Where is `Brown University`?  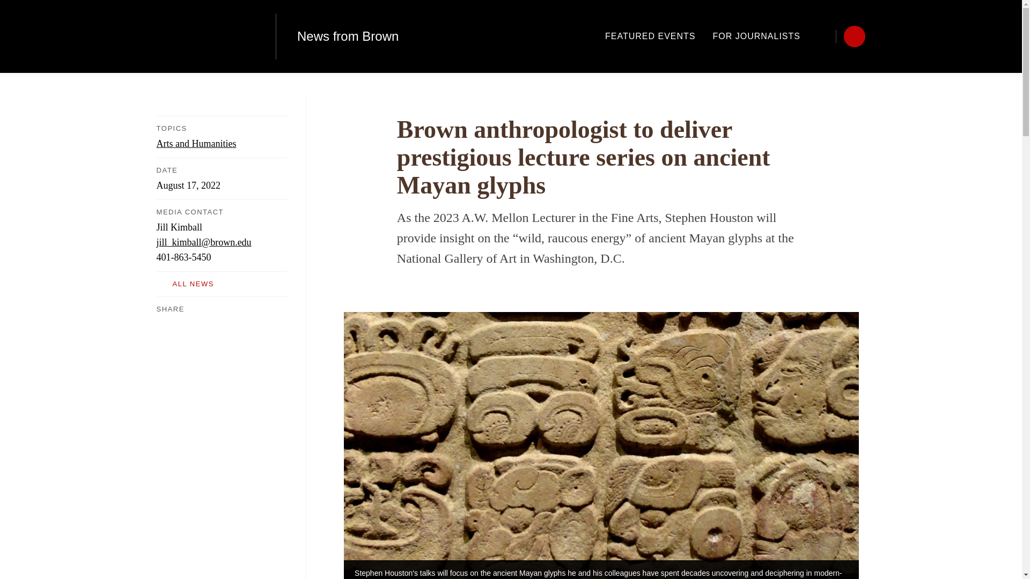 Brown University is located at coordinates (205, 36).